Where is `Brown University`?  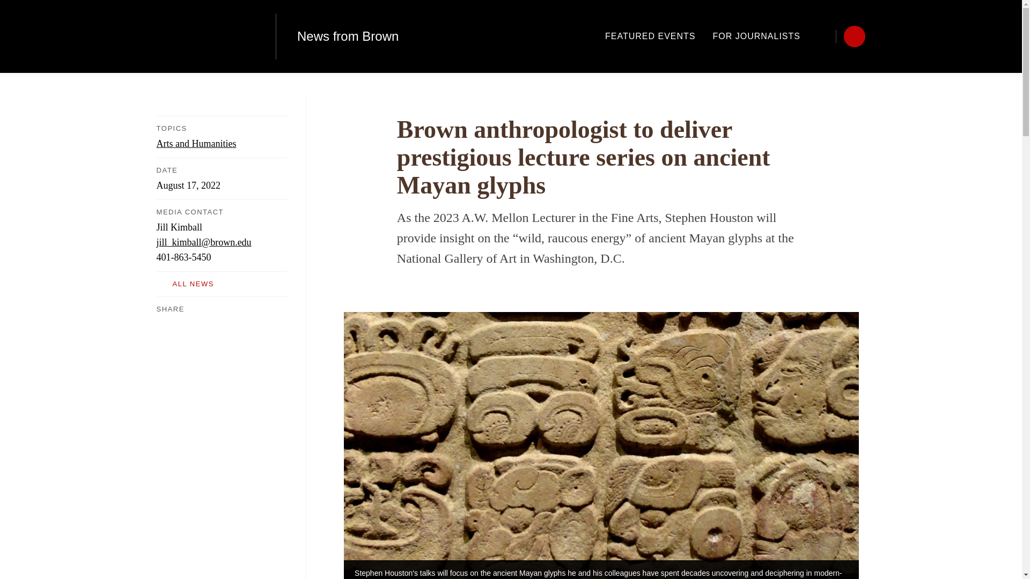 Brown University is located at coordinates (205, 36).